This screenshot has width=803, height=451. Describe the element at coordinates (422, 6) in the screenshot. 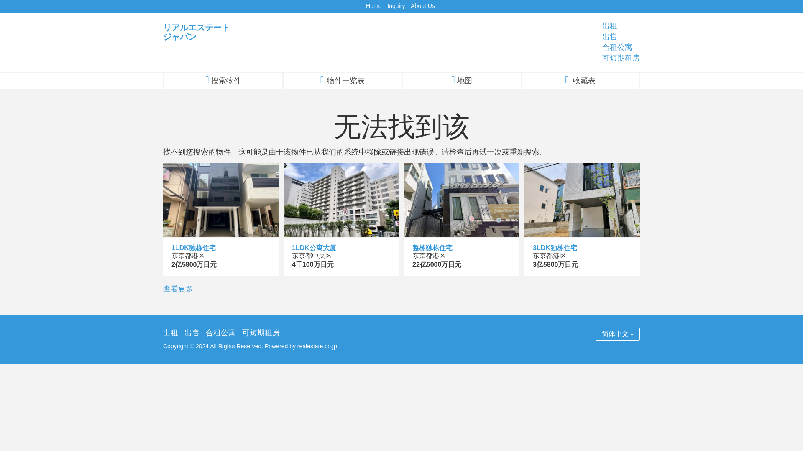

I see `About Us` at that location.